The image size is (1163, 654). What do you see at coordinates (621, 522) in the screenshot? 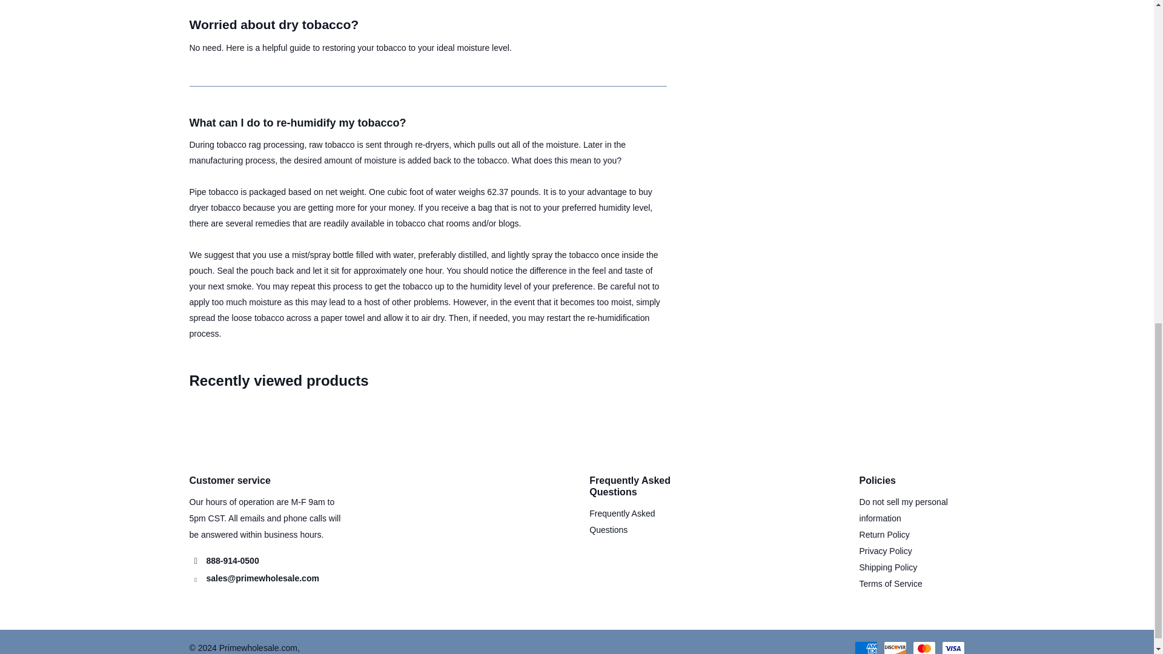
I see `Frequently Asked Questions` at bounding box center [621, 522].